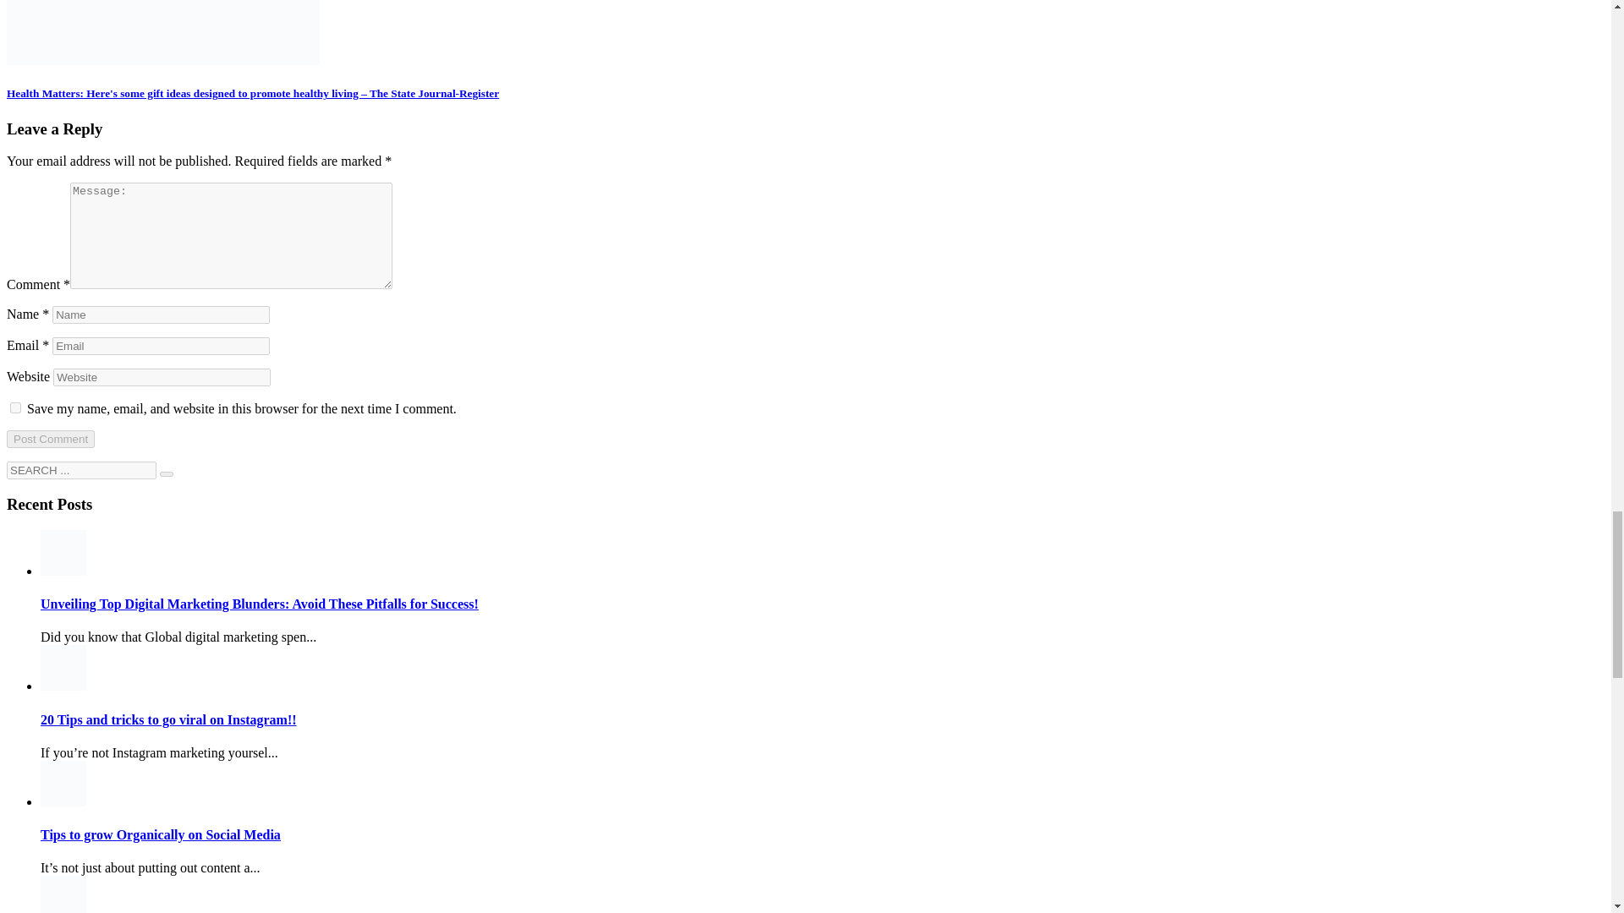  I want to click on Post Comment, so click(50, 439).